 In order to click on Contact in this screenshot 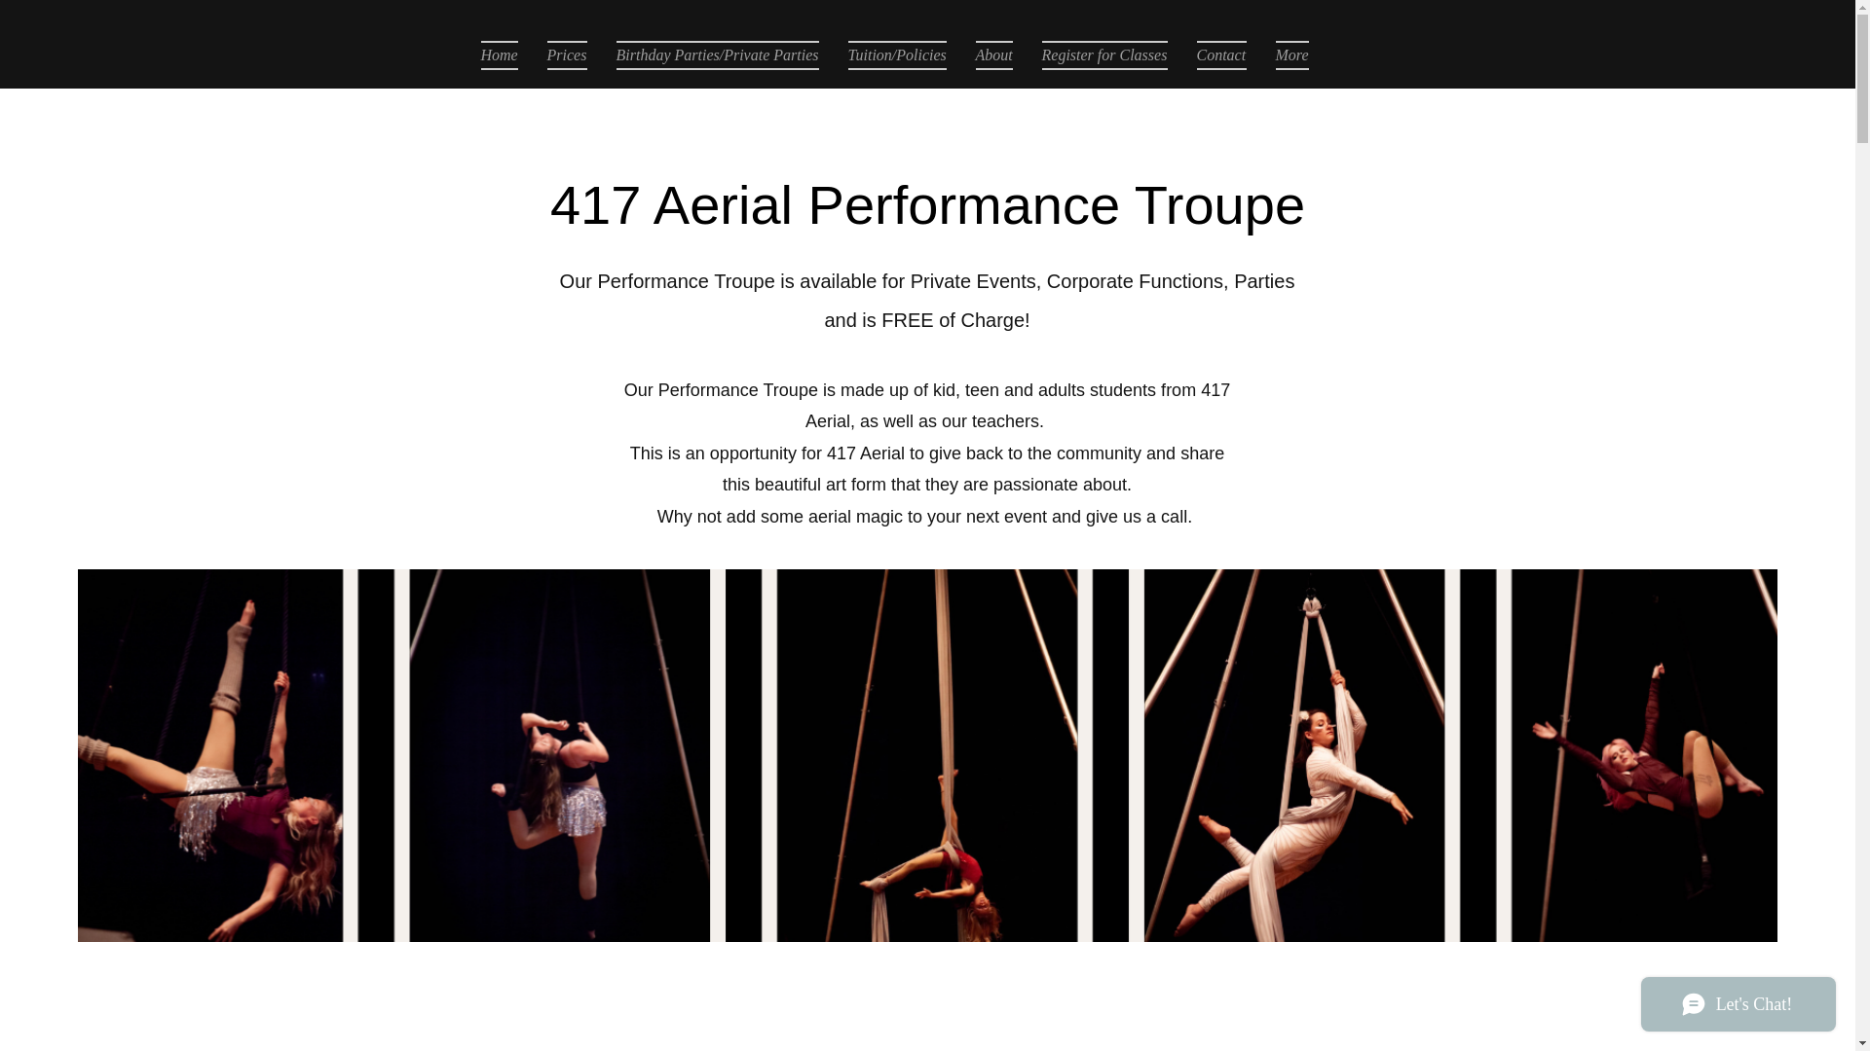, I will do `click(1221, 55)`.